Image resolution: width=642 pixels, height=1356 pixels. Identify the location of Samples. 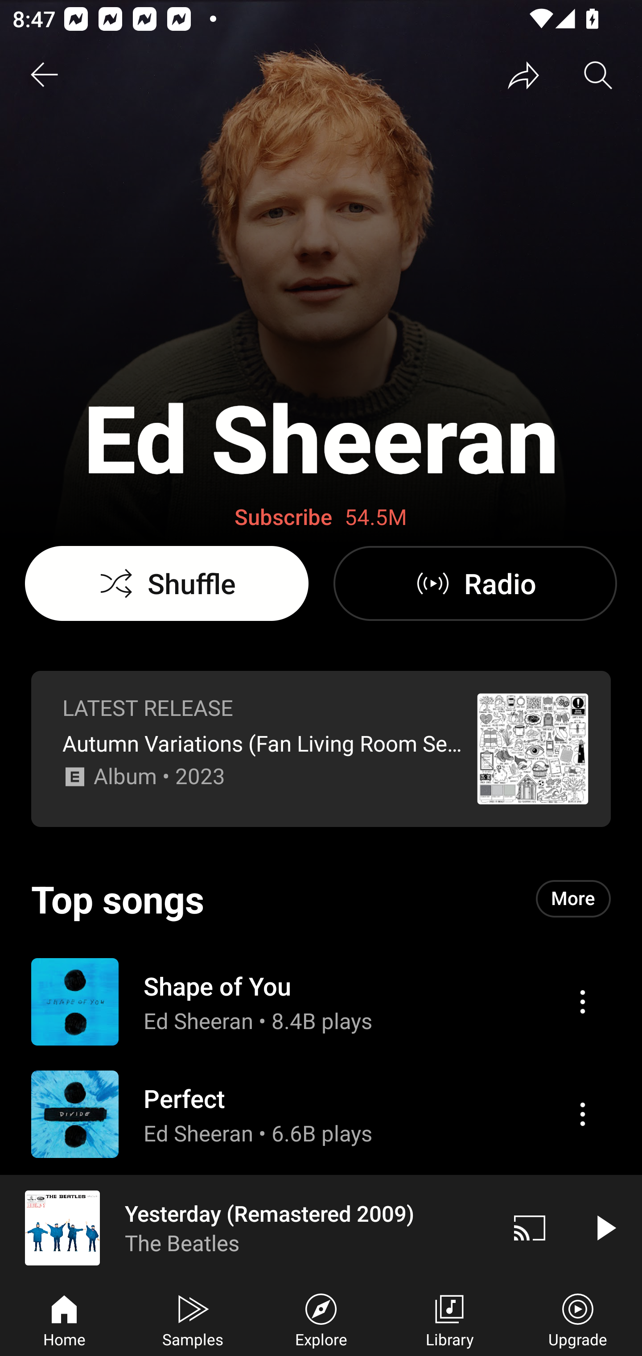
(193, 1319).